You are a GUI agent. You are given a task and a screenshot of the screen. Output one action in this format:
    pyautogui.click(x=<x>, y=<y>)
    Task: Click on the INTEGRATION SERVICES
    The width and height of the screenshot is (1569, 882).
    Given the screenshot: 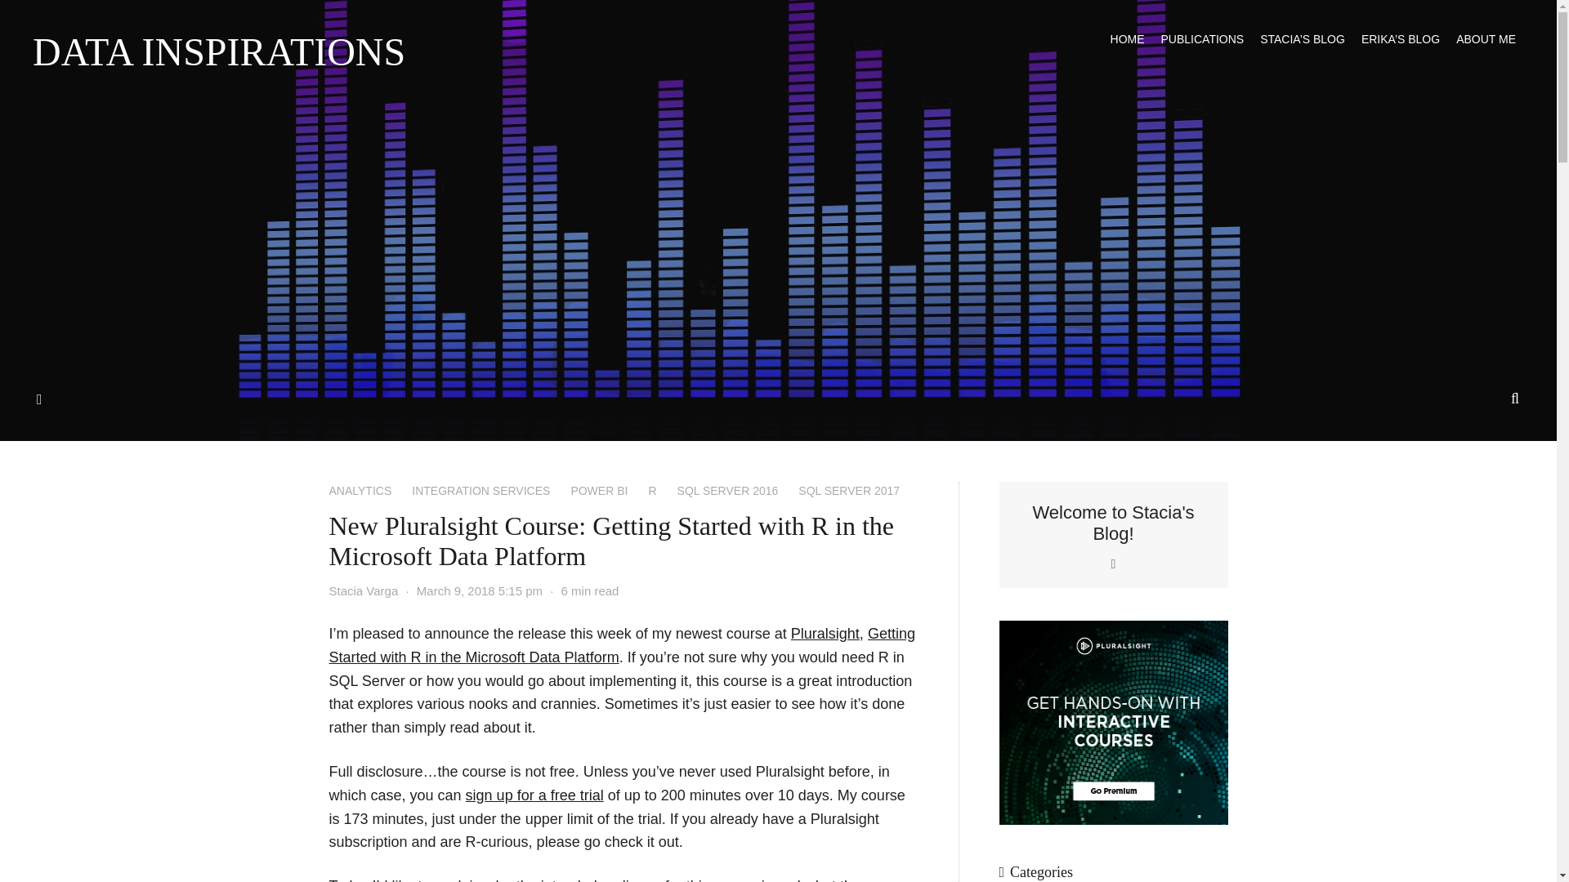 What is the action you would take?
    pyautogui.click(x=481, y=490)
    